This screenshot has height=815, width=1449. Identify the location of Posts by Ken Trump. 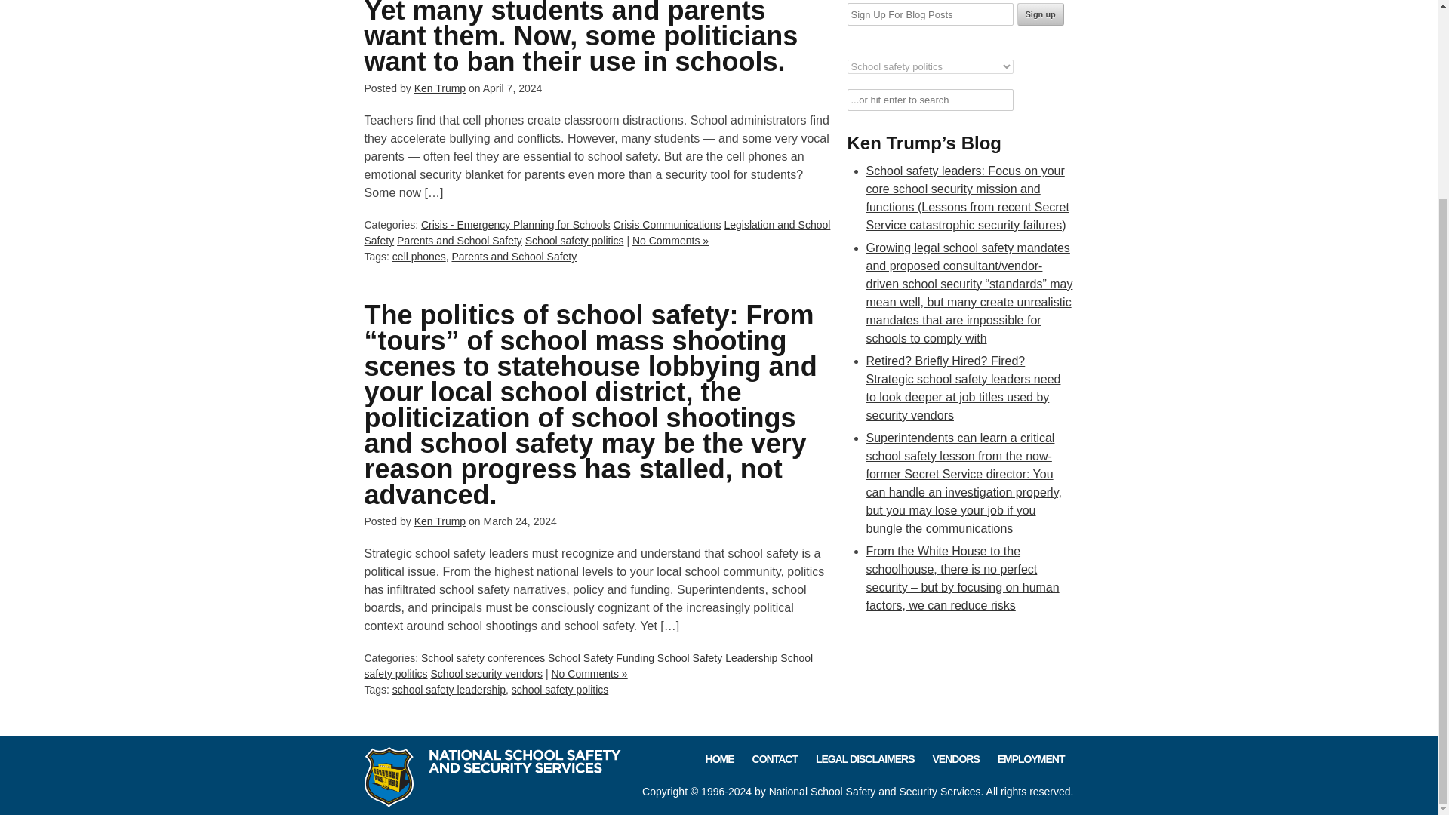
(439, 521).